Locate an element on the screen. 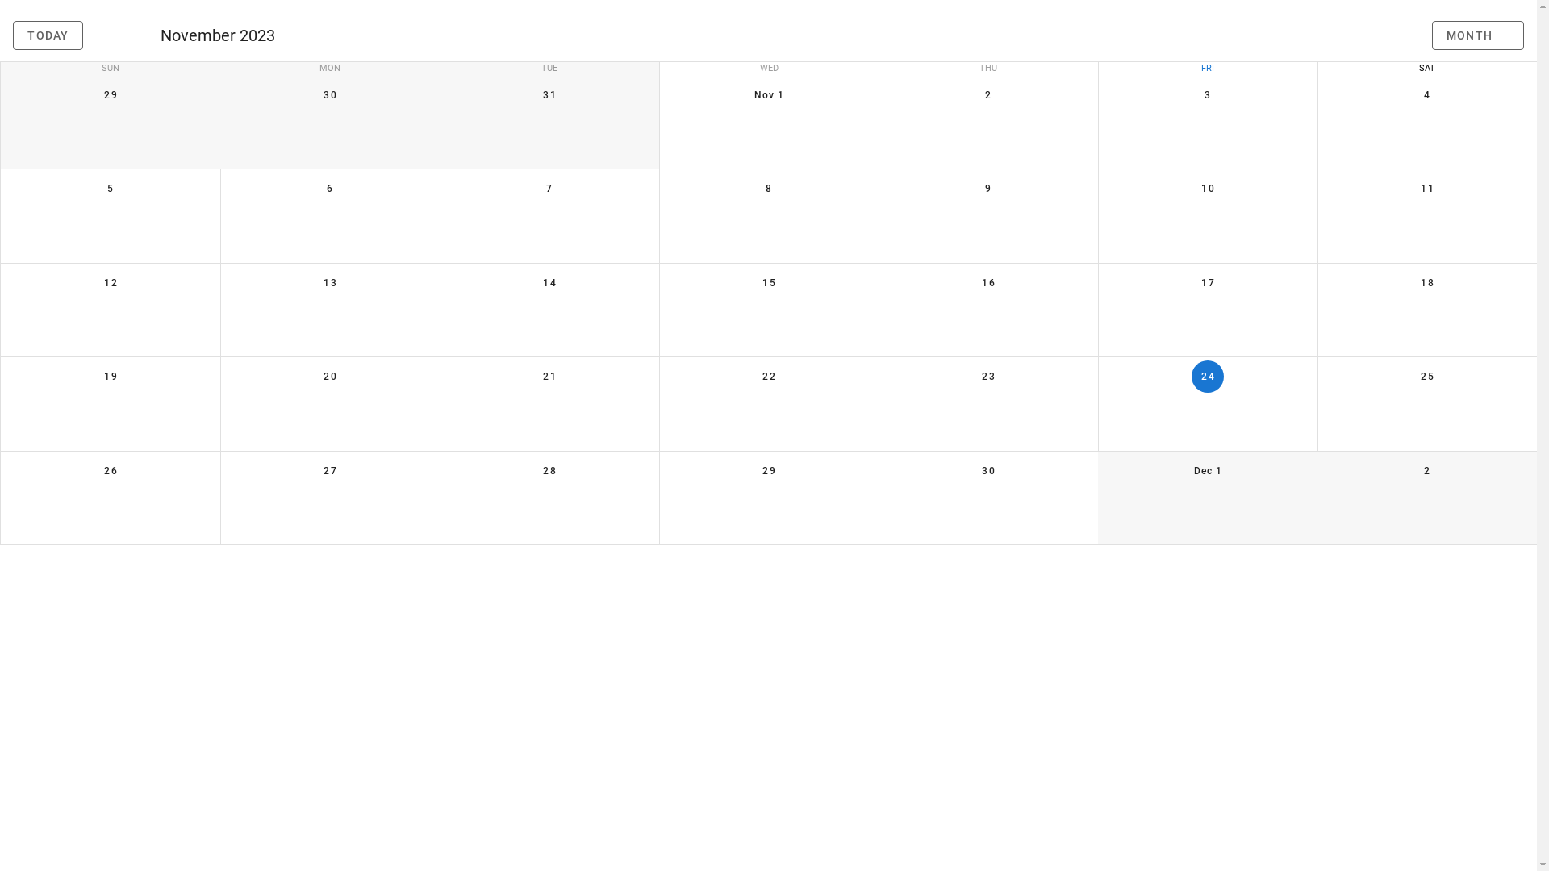  5 is located at coordinates (111, 189).